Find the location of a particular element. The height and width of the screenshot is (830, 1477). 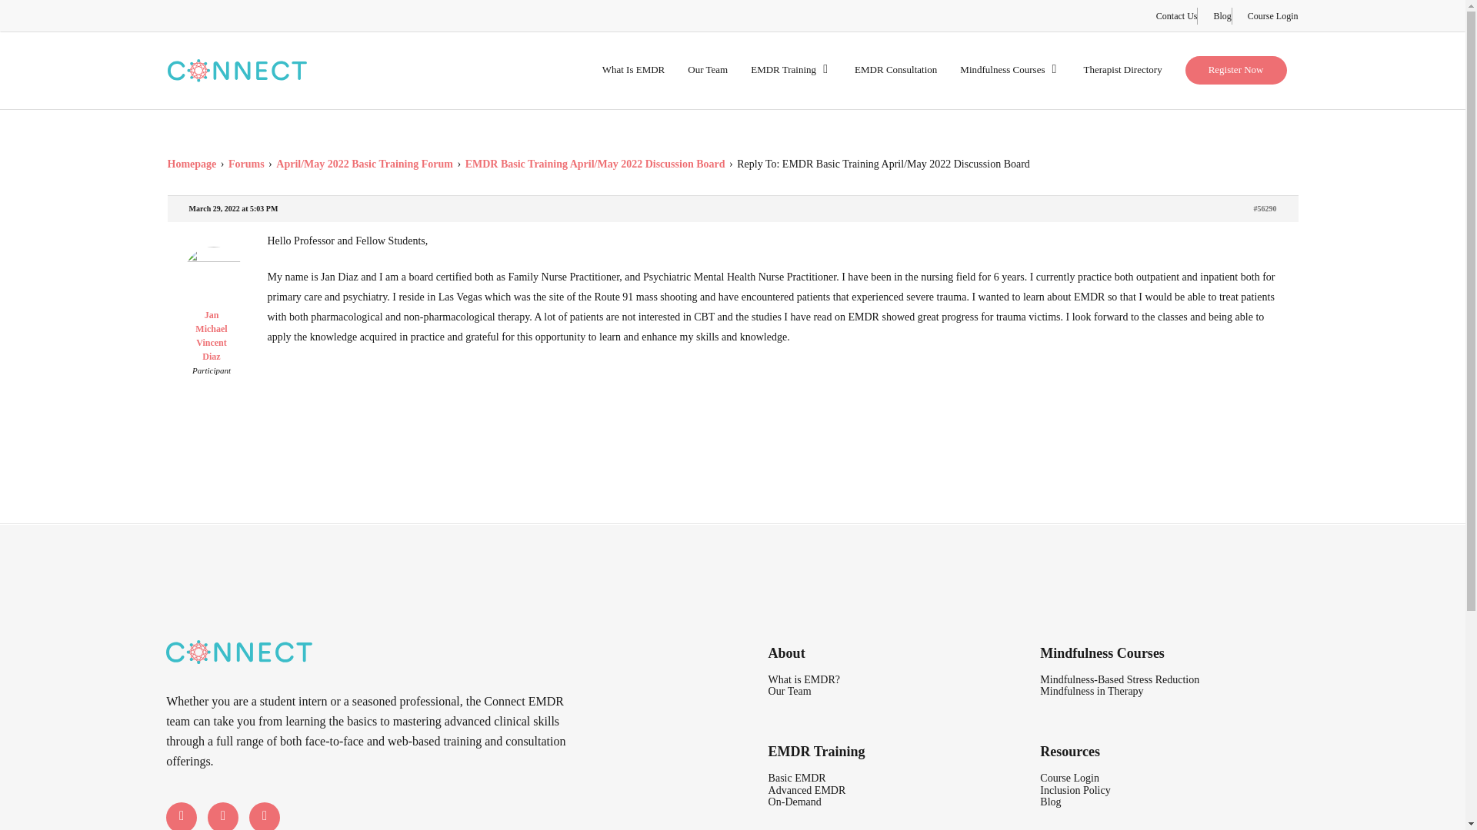

Basic EMDR is located at coordinates (797, 778).